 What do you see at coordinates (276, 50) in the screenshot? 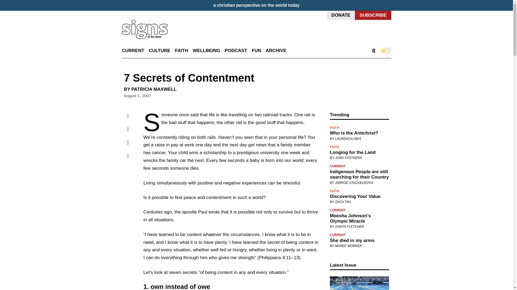
I see `ARCHIVE` at bounding box center [276, 50].